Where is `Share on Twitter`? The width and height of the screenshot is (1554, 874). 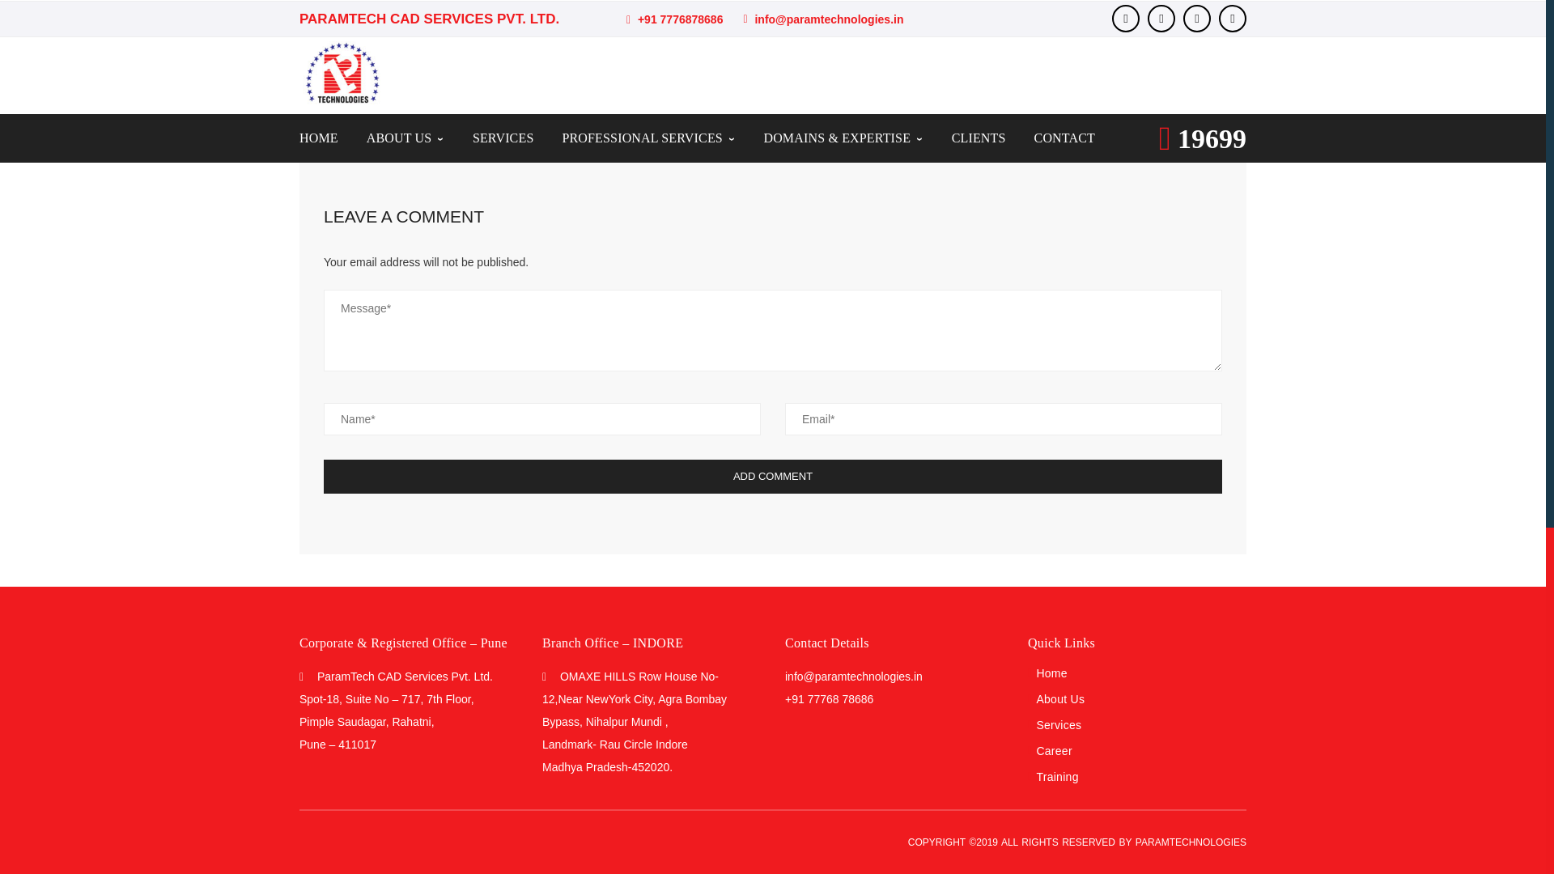 Share on Twitter is located at coordinates (816, 83).